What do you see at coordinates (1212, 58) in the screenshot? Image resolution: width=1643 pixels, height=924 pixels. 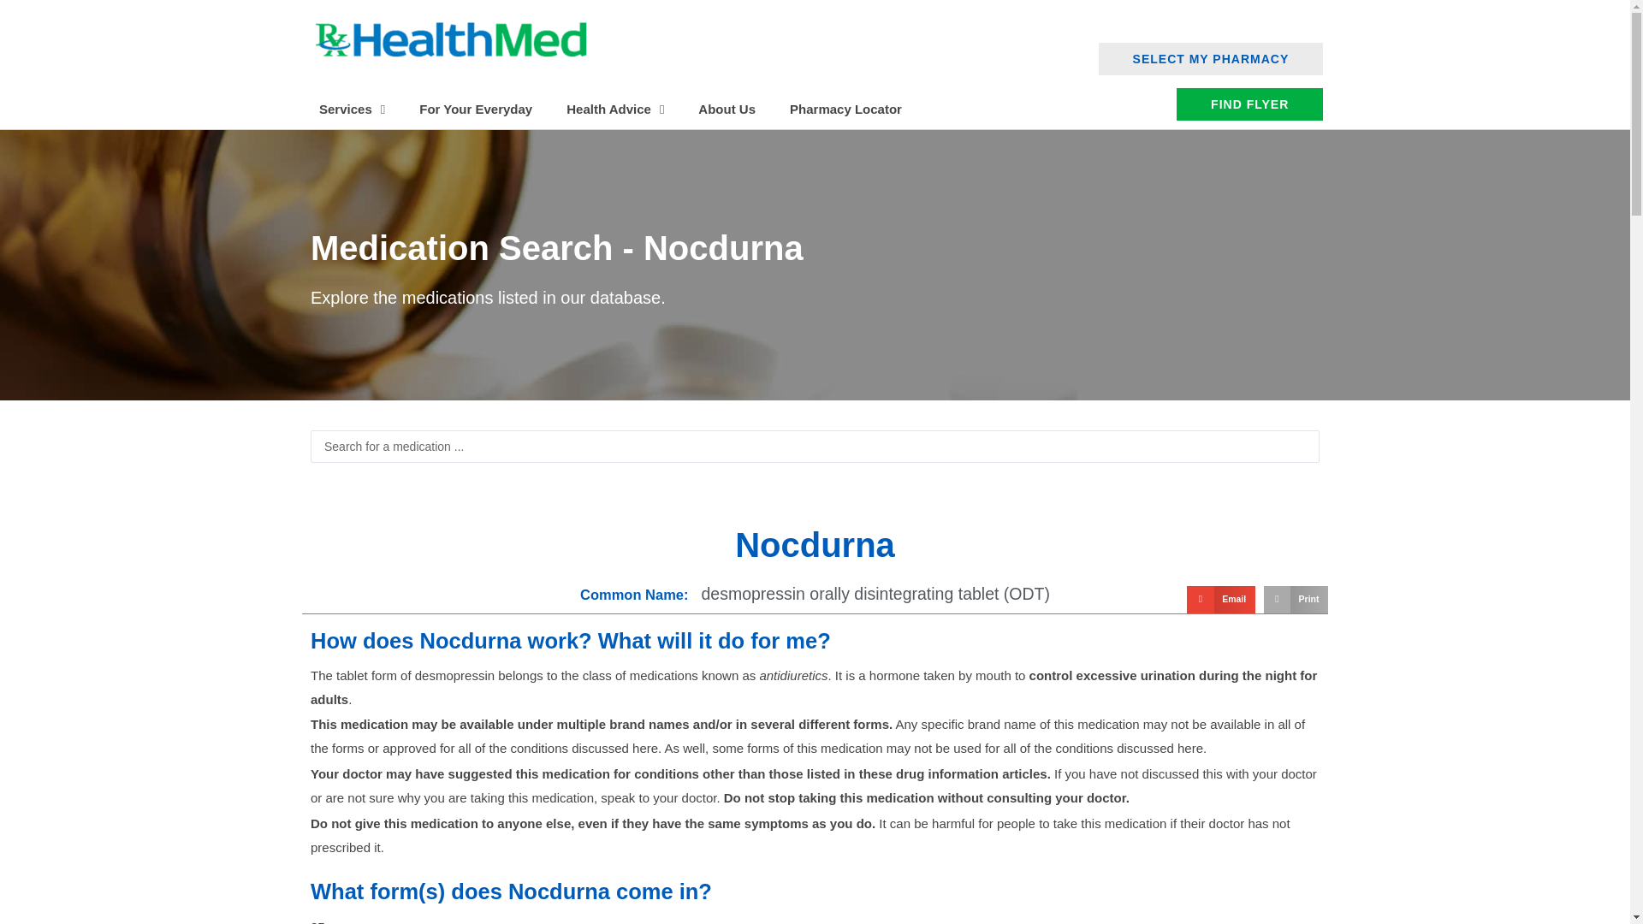 I see `SELECT MY PHARMACY` at bounding box center [1212, 58].